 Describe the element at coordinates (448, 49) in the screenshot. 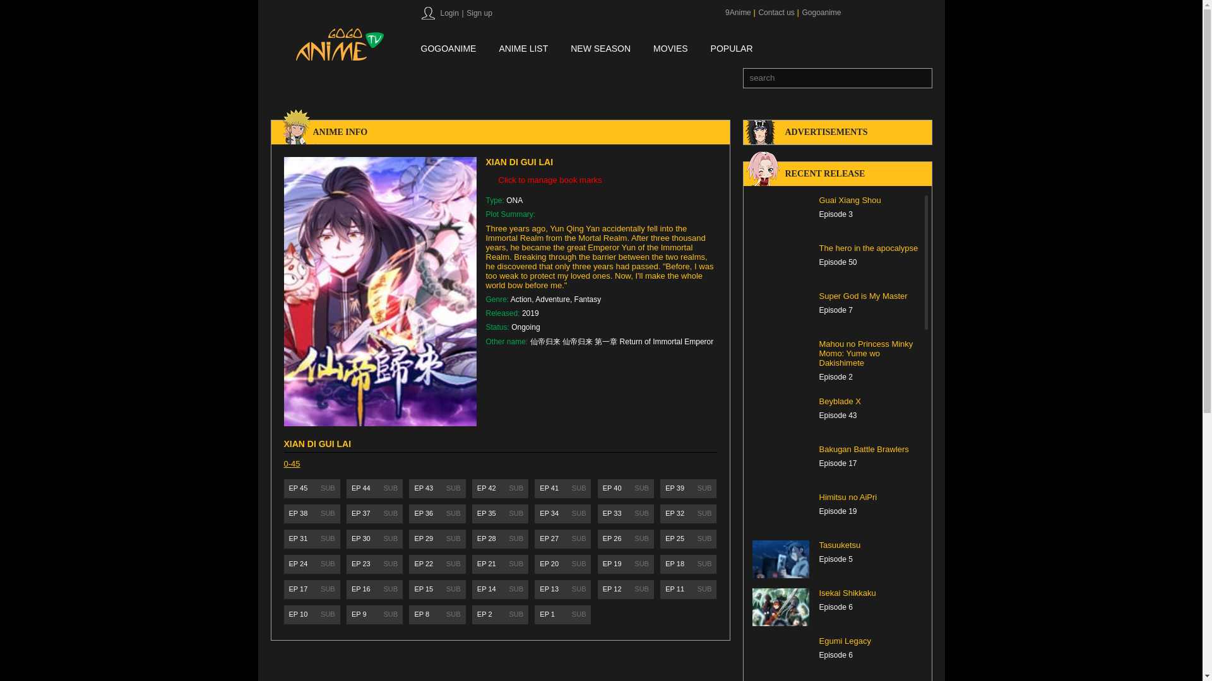

I see `gogoanime` at that location.